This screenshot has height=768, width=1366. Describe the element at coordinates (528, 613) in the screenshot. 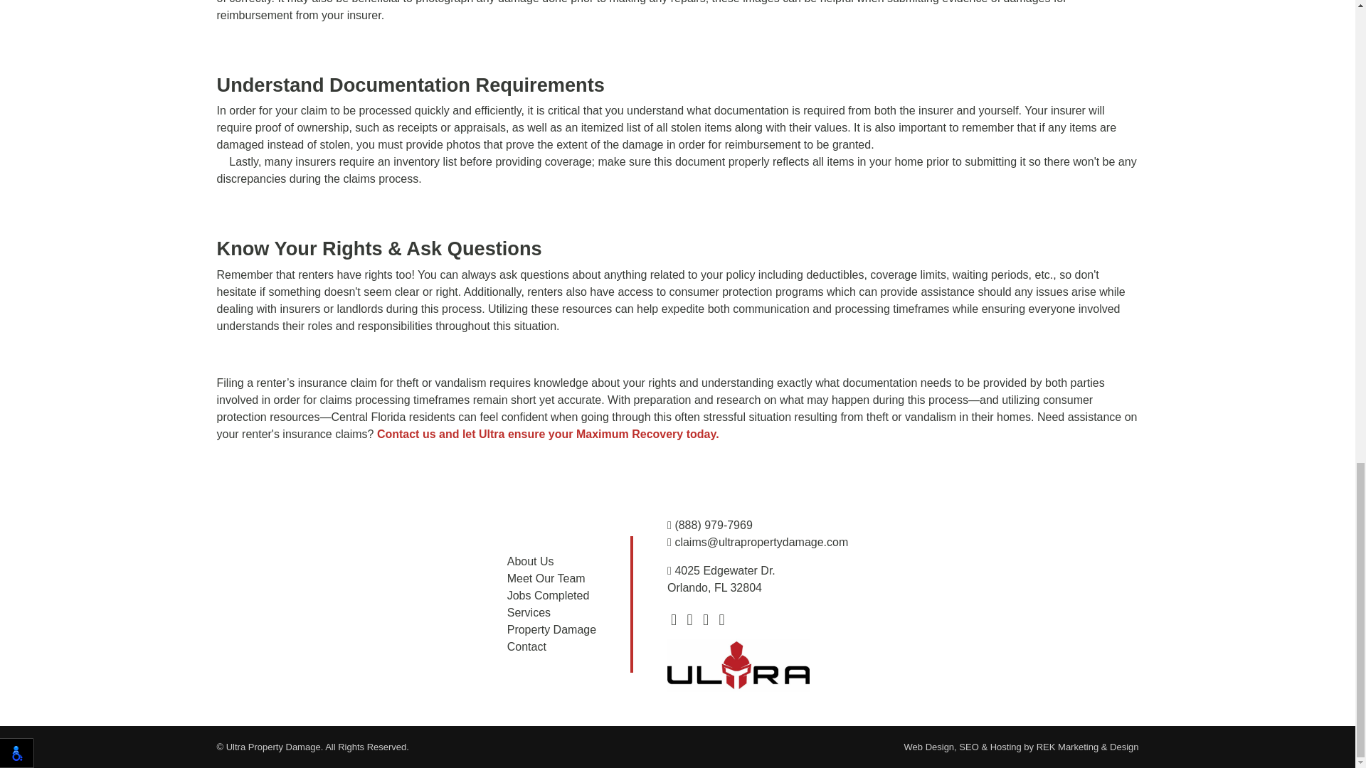

I see `Services` at that location.